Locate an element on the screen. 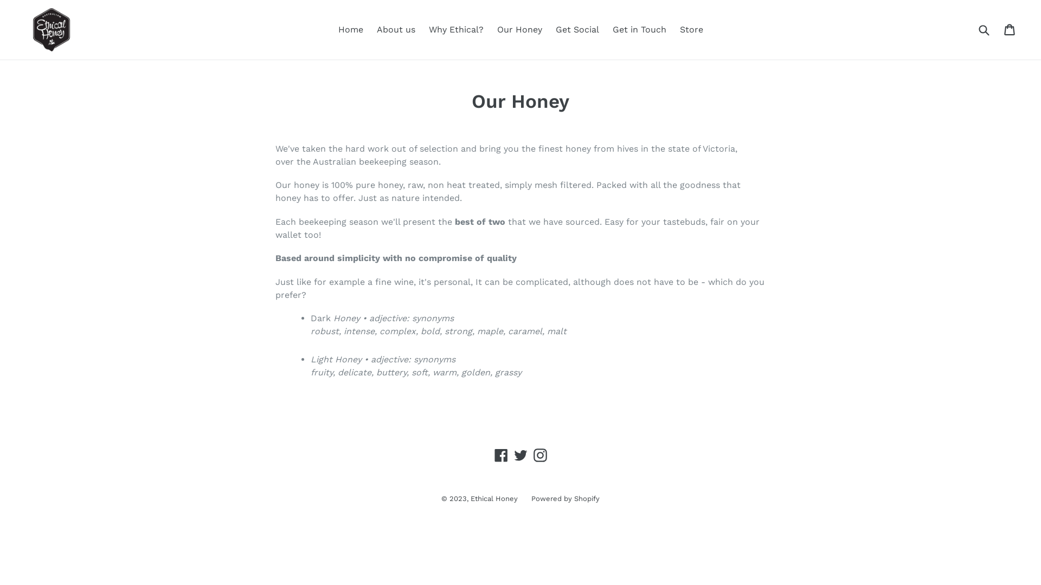 The width and height of the screenshot is (1041, 585). Submit is located at coordinates (984, 29).